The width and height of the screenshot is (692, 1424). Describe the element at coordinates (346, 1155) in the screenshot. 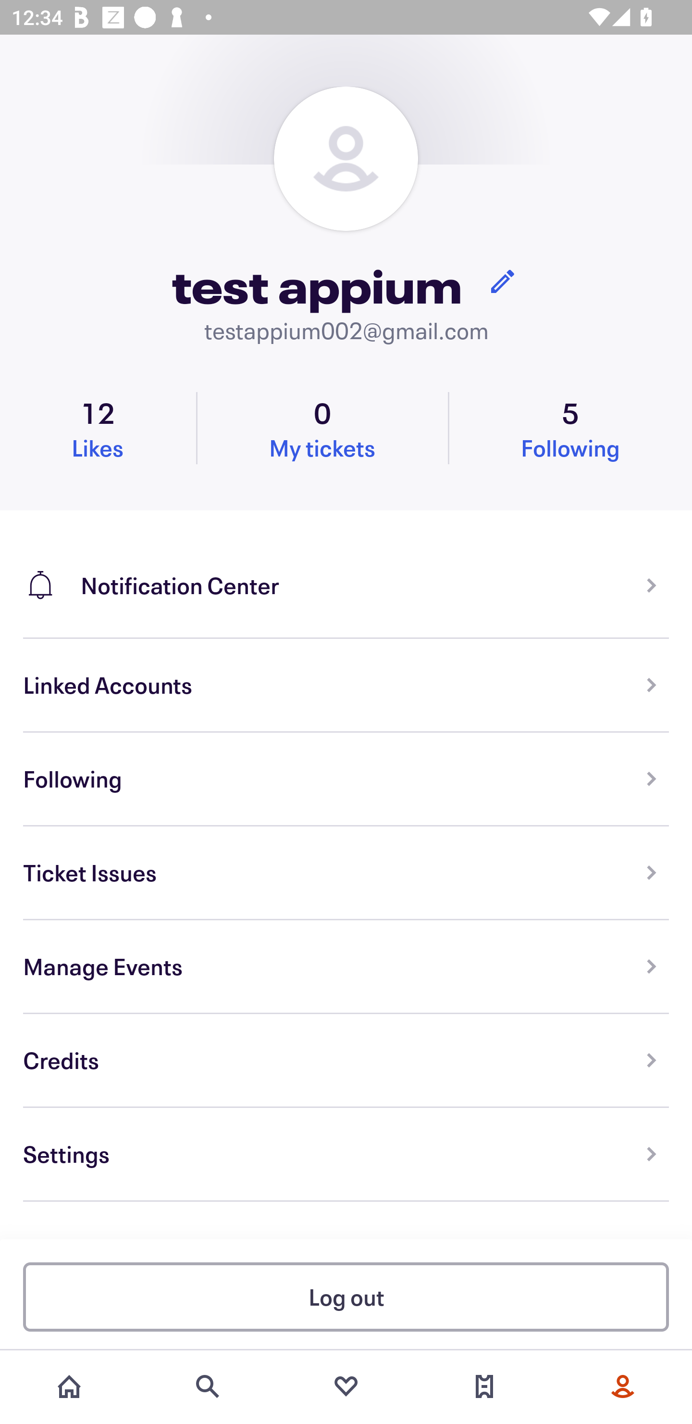

I see `Settings` at that location.